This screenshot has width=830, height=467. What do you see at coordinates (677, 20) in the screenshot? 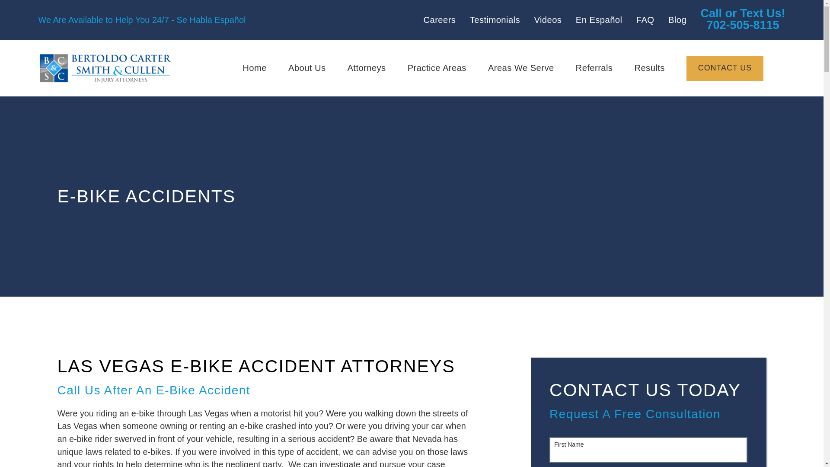
I see `Blog` at bounding box center [677, 20].